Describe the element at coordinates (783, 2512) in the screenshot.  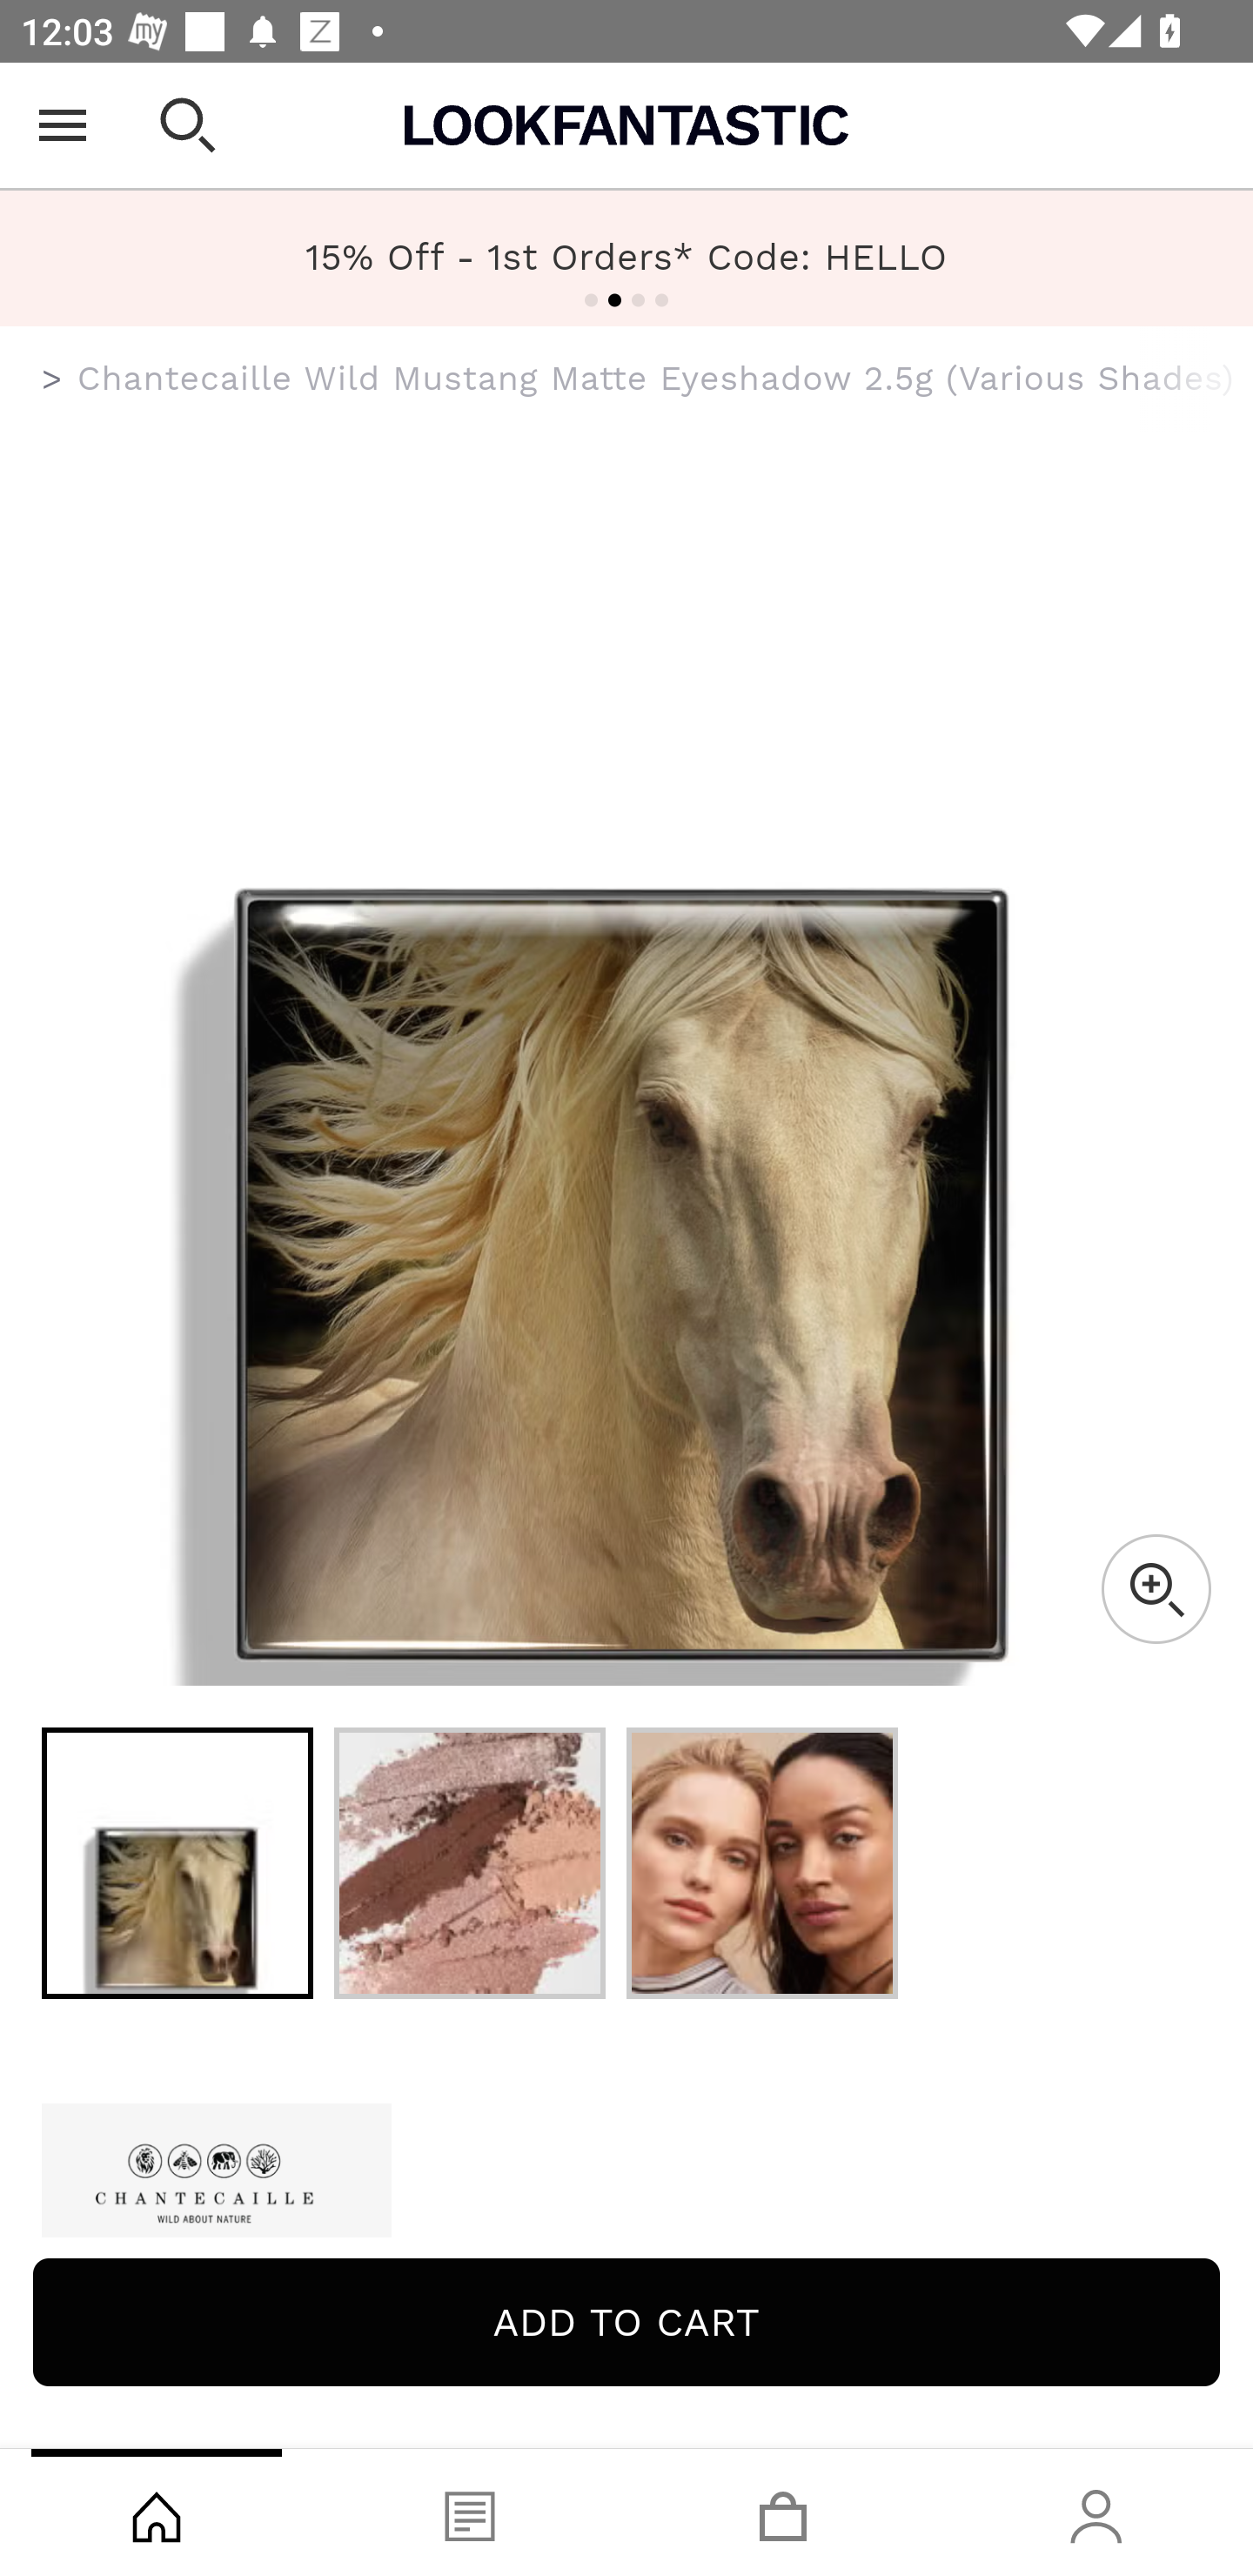
I see `Basket, tab, 3 of 4` at that location.